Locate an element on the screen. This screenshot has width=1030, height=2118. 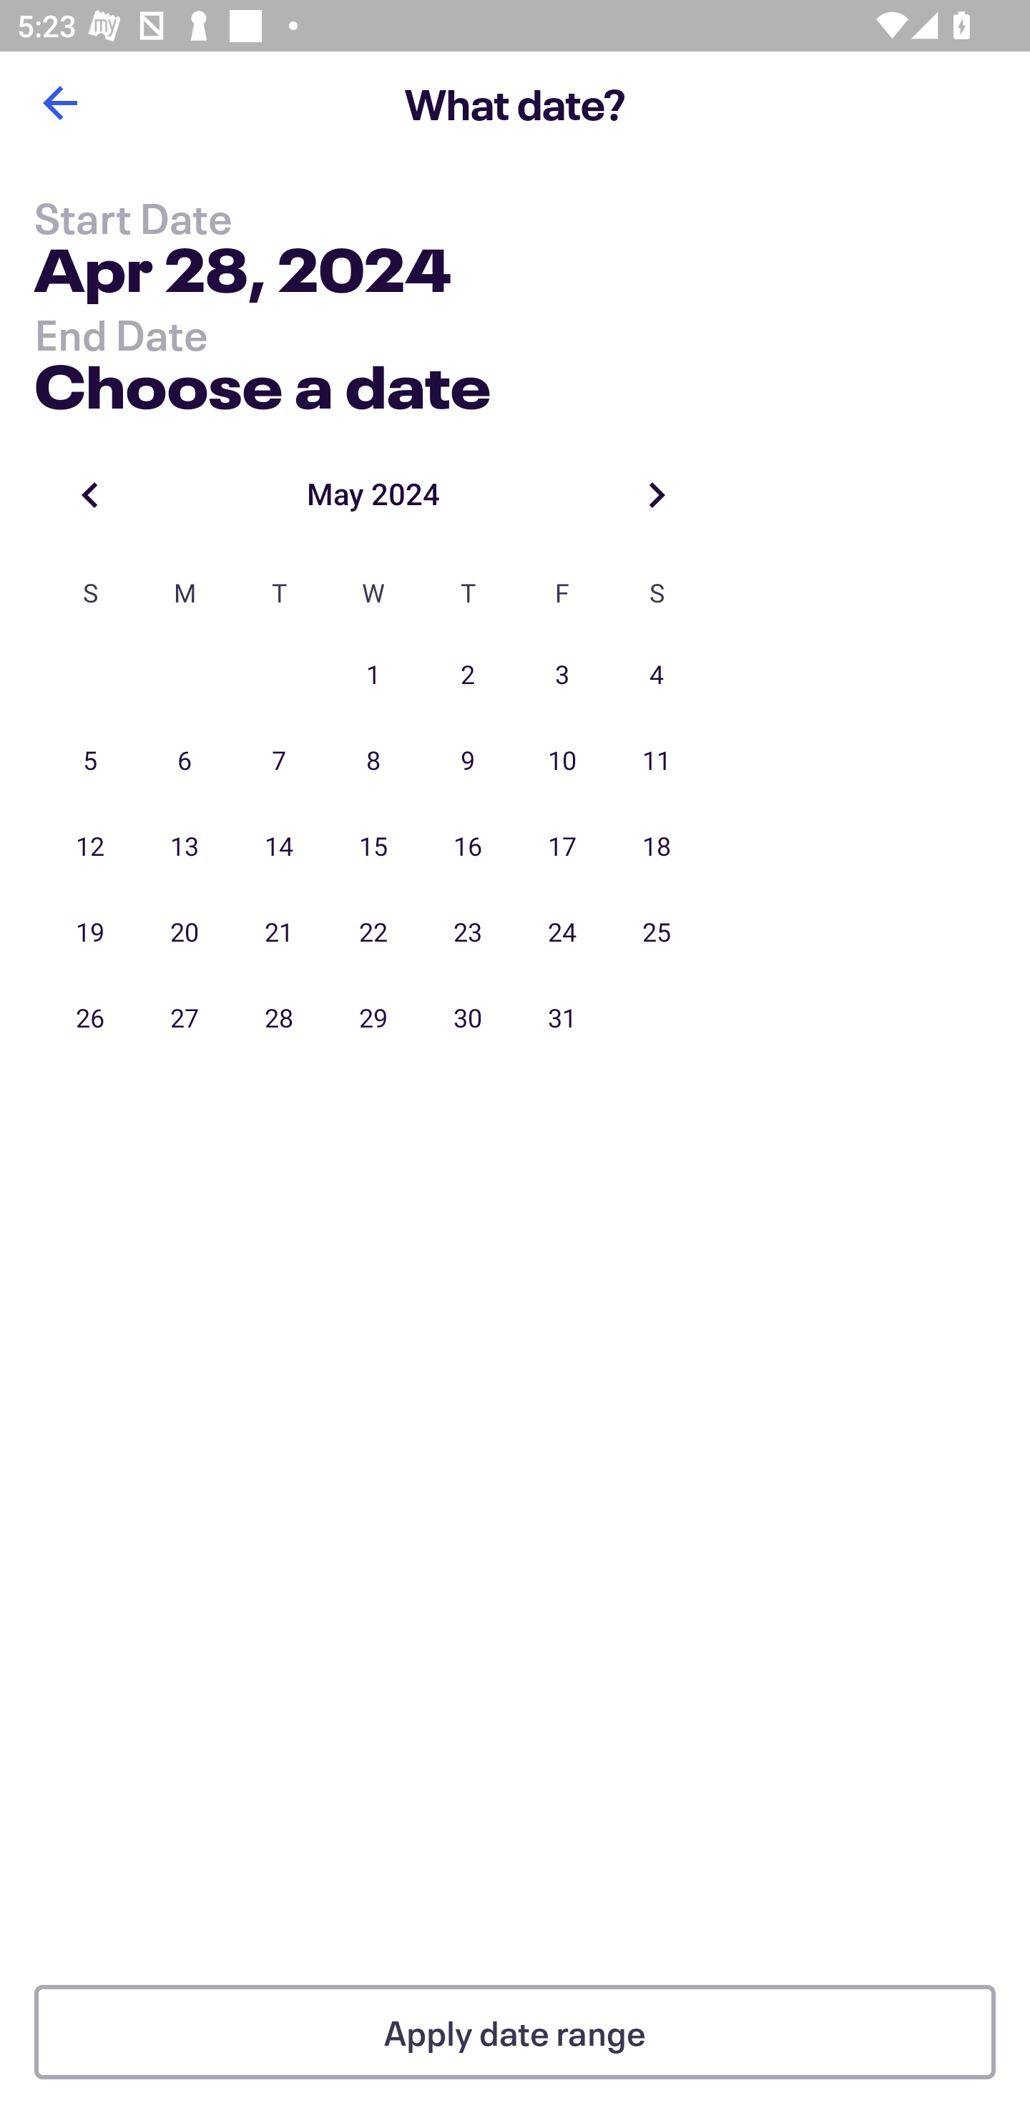
5 05 May 2024 is located at coordinates (90, 761).